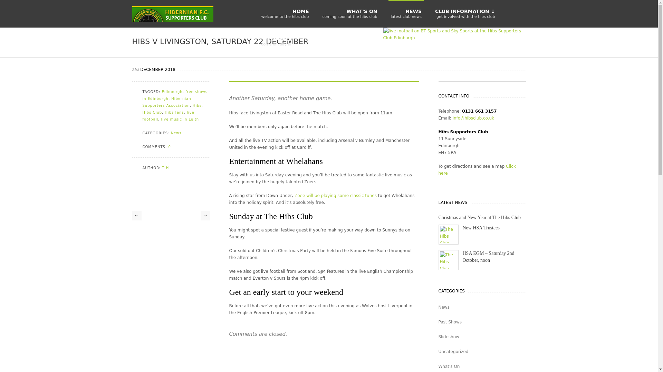  Describe the element at coordinates (482, 366) in the screenshot. I see `New HSA Trustees` at that location.